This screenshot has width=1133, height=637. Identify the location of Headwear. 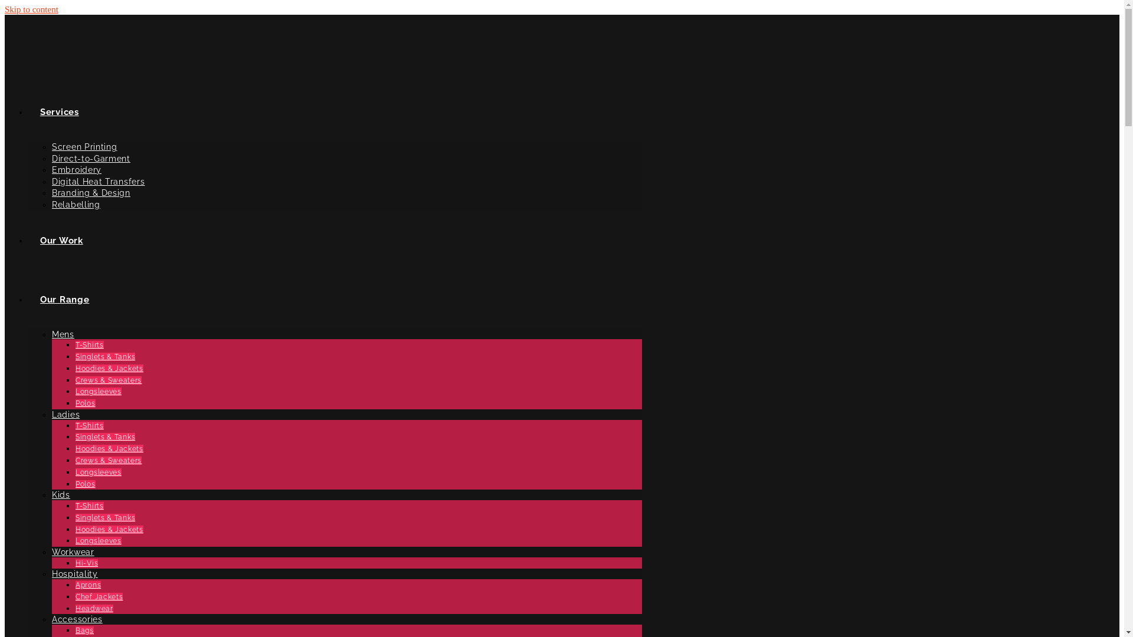
(94, 609).